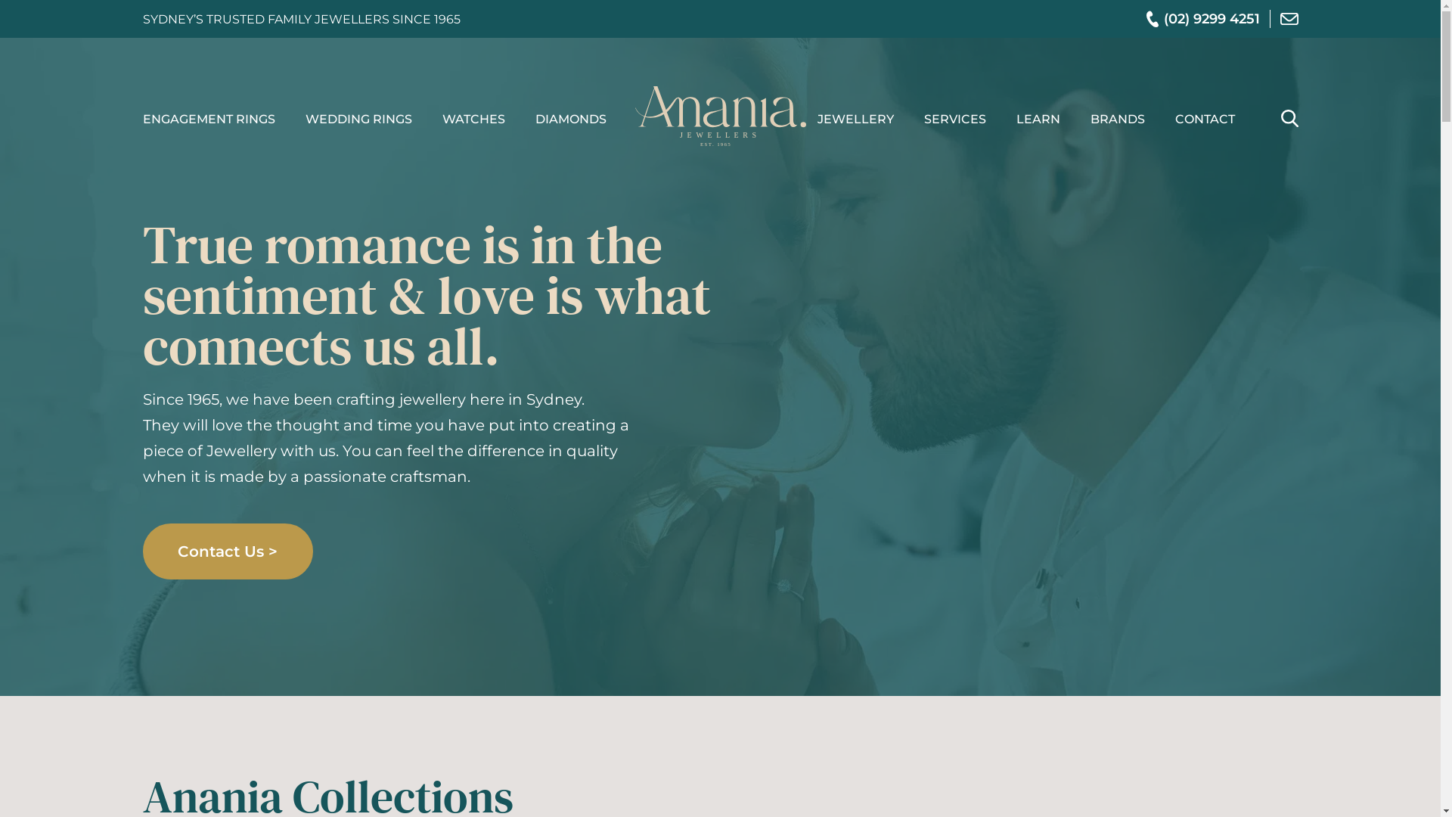 The image size is (1452, 817). I want to click on Search, so click(1290, 118).